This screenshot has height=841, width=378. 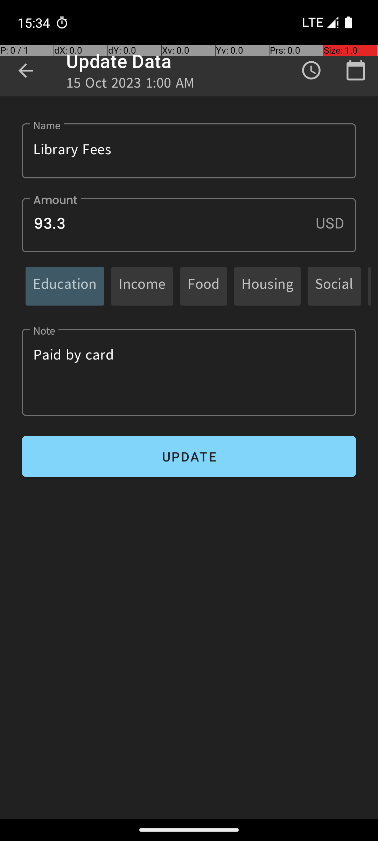 I want to click on Education, so click(x=65, y=286).